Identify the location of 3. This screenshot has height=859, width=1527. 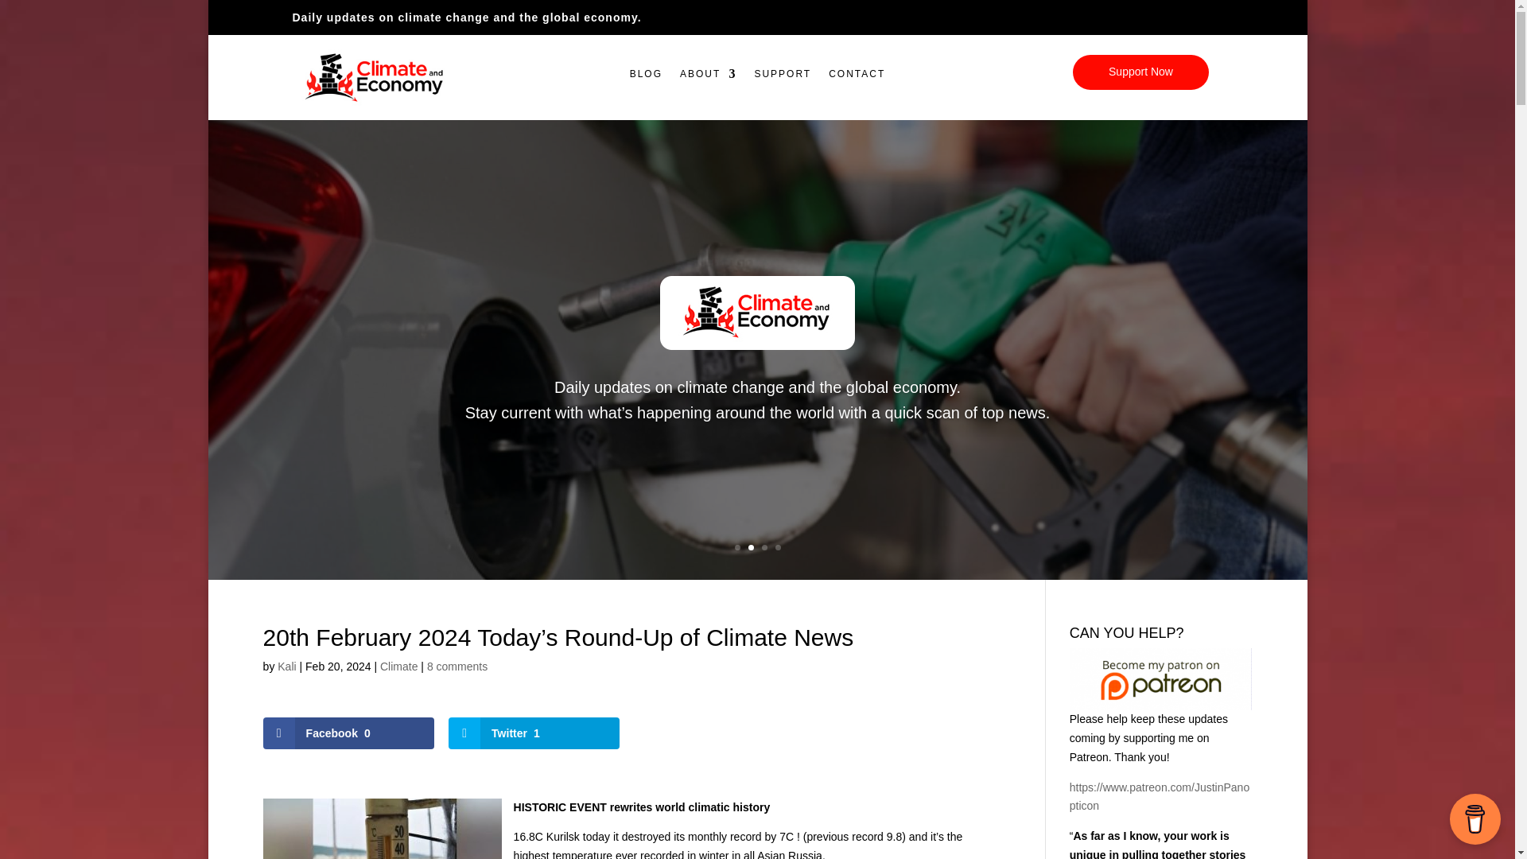
(765, 547).